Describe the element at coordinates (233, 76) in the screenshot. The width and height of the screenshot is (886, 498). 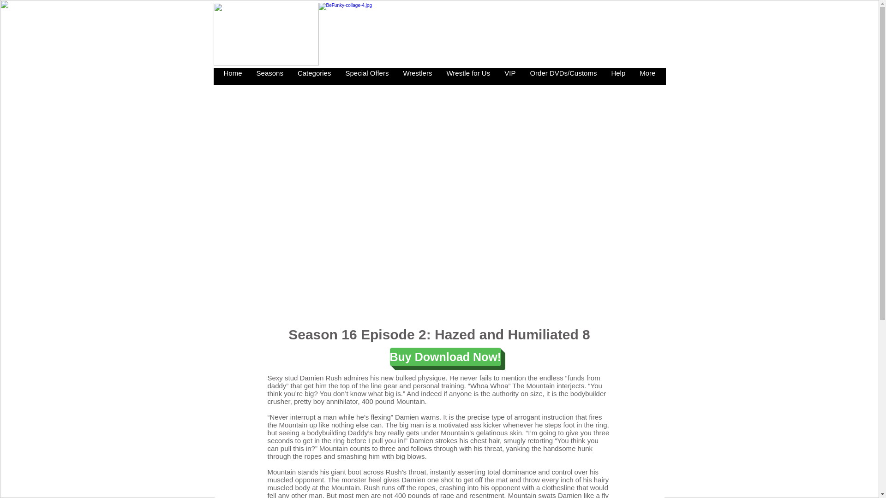
I see `Home` at that location.